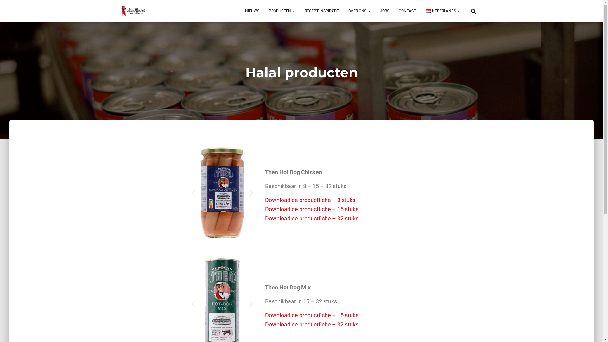 This screenshot has width=608, height=342. Describe the element at coordinates (252, 11) in the screenshot. I see `NIEUWS` at that location.